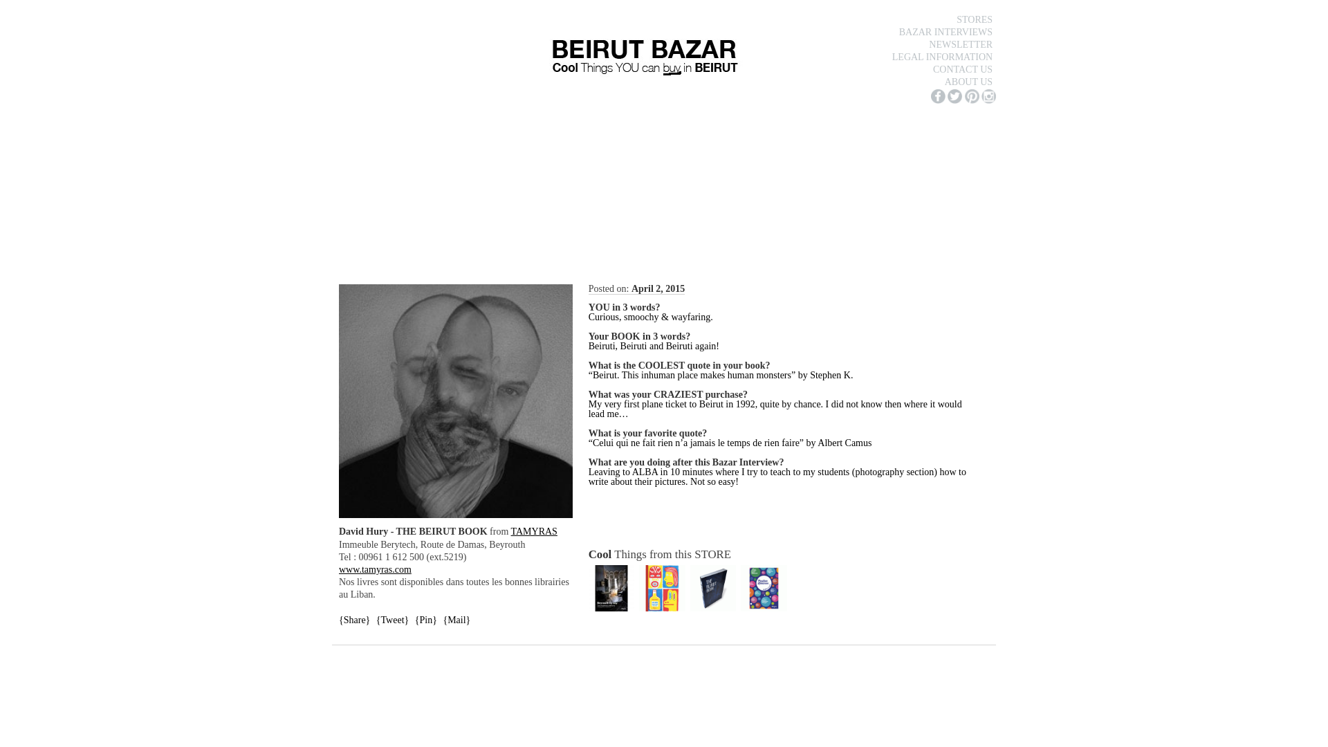  Describe the element at coordinates (968, 82) in the screenshot. I see `ABOUT US` at that location.